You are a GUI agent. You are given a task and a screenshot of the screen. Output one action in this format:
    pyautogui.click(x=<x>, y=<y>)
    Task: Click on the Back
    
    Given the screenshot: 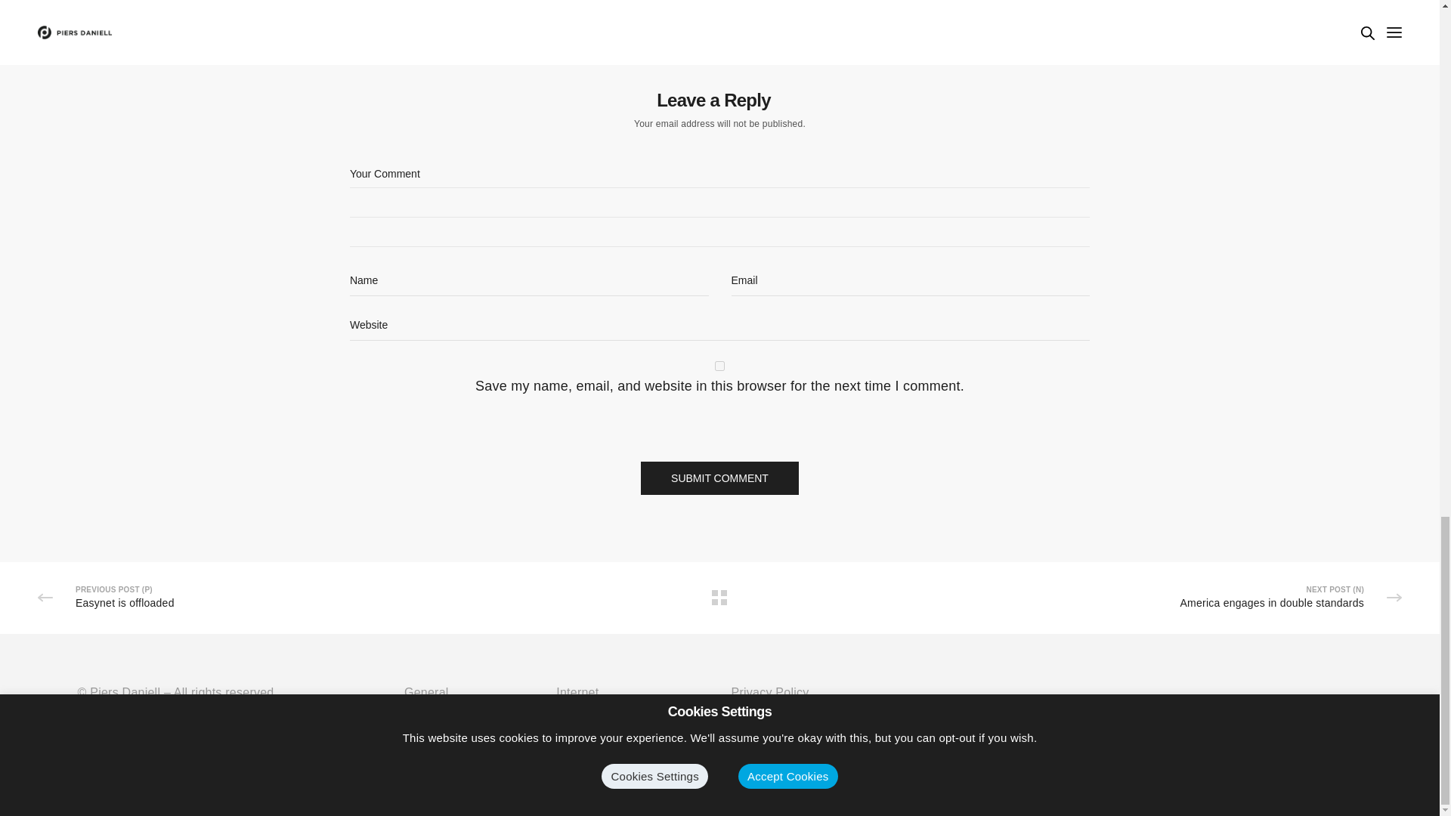 What is the action you would take?
    pyautogui.click(x=719, y=597)
    